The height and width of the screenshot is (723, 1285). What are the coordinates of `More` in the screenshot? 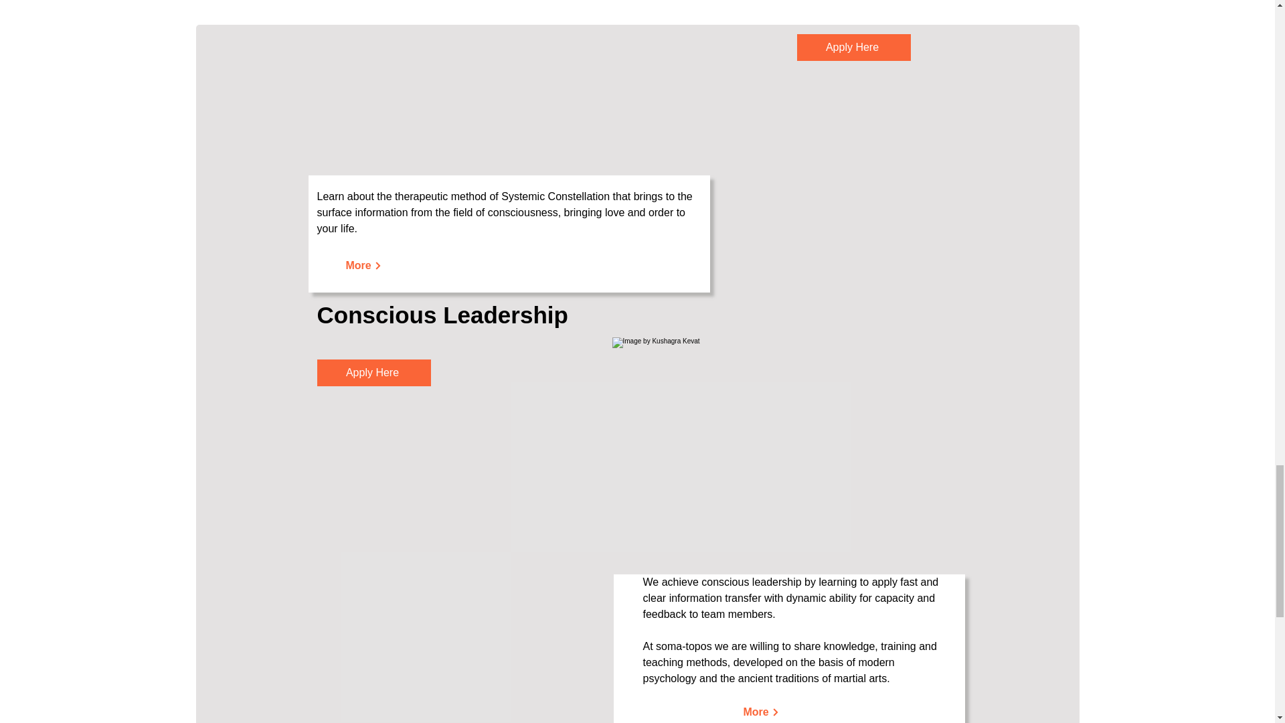 It's located at (761, 711).